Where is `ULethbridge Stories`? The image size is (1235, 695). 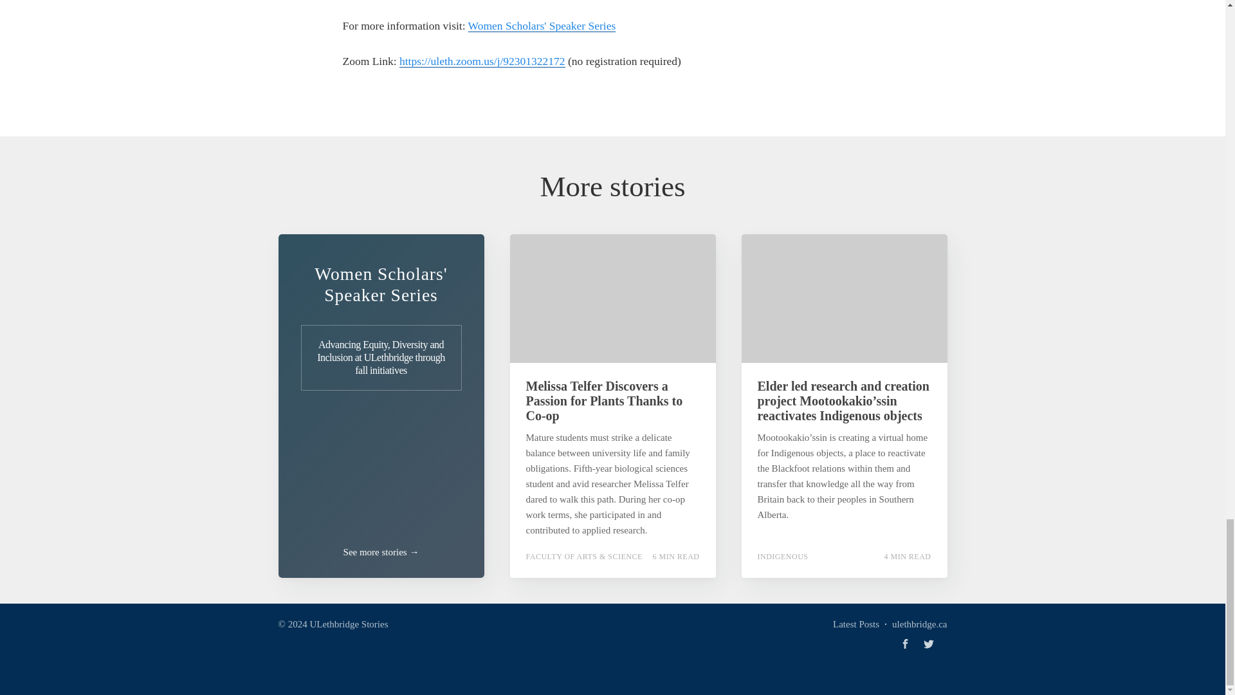
ULethbridge Stories is located at coordinates (349, 624).